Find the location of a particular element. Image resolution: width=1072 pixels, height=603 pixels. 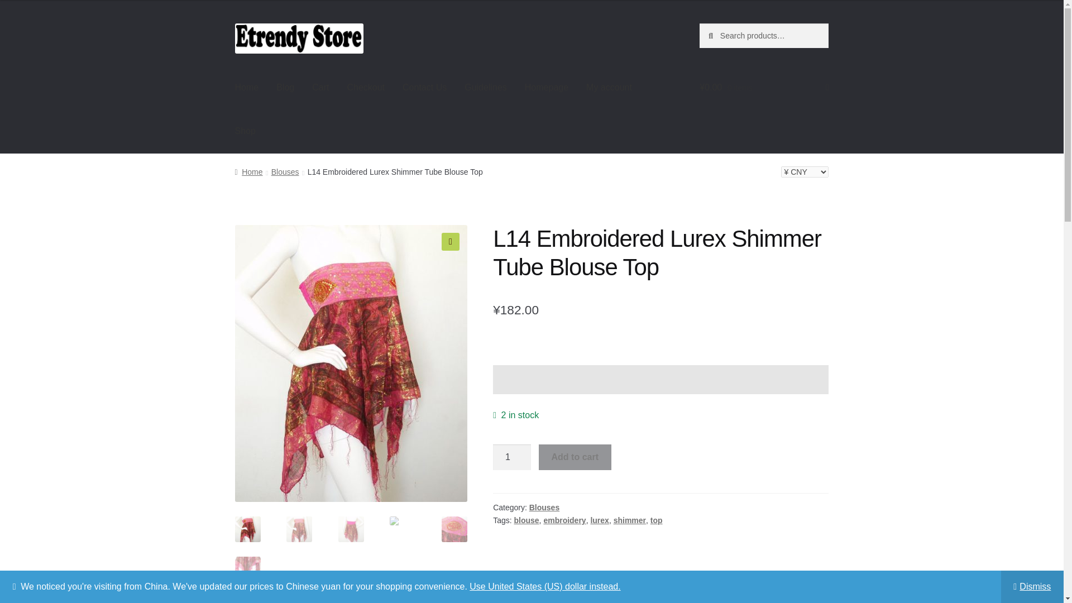

My account is located at coordinates (609, 87).